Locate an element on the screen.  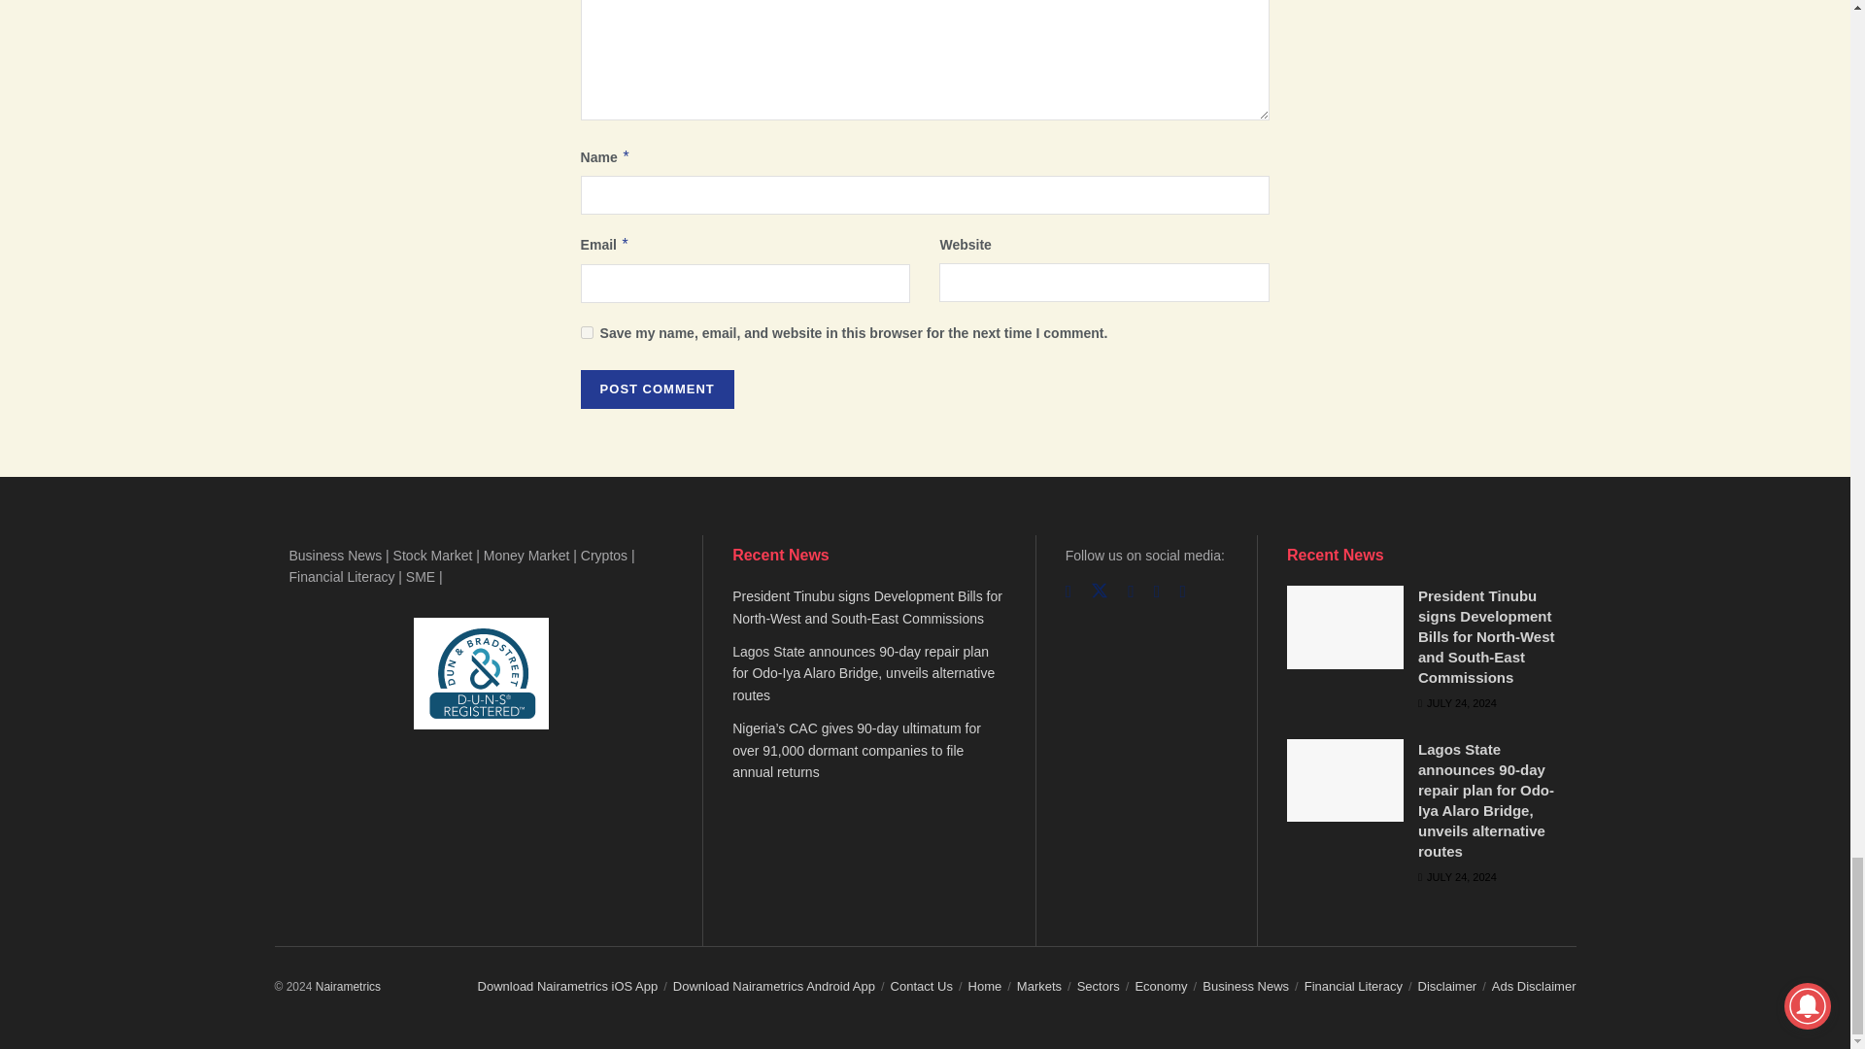
Post Comment is located at coordinates (657, 389).